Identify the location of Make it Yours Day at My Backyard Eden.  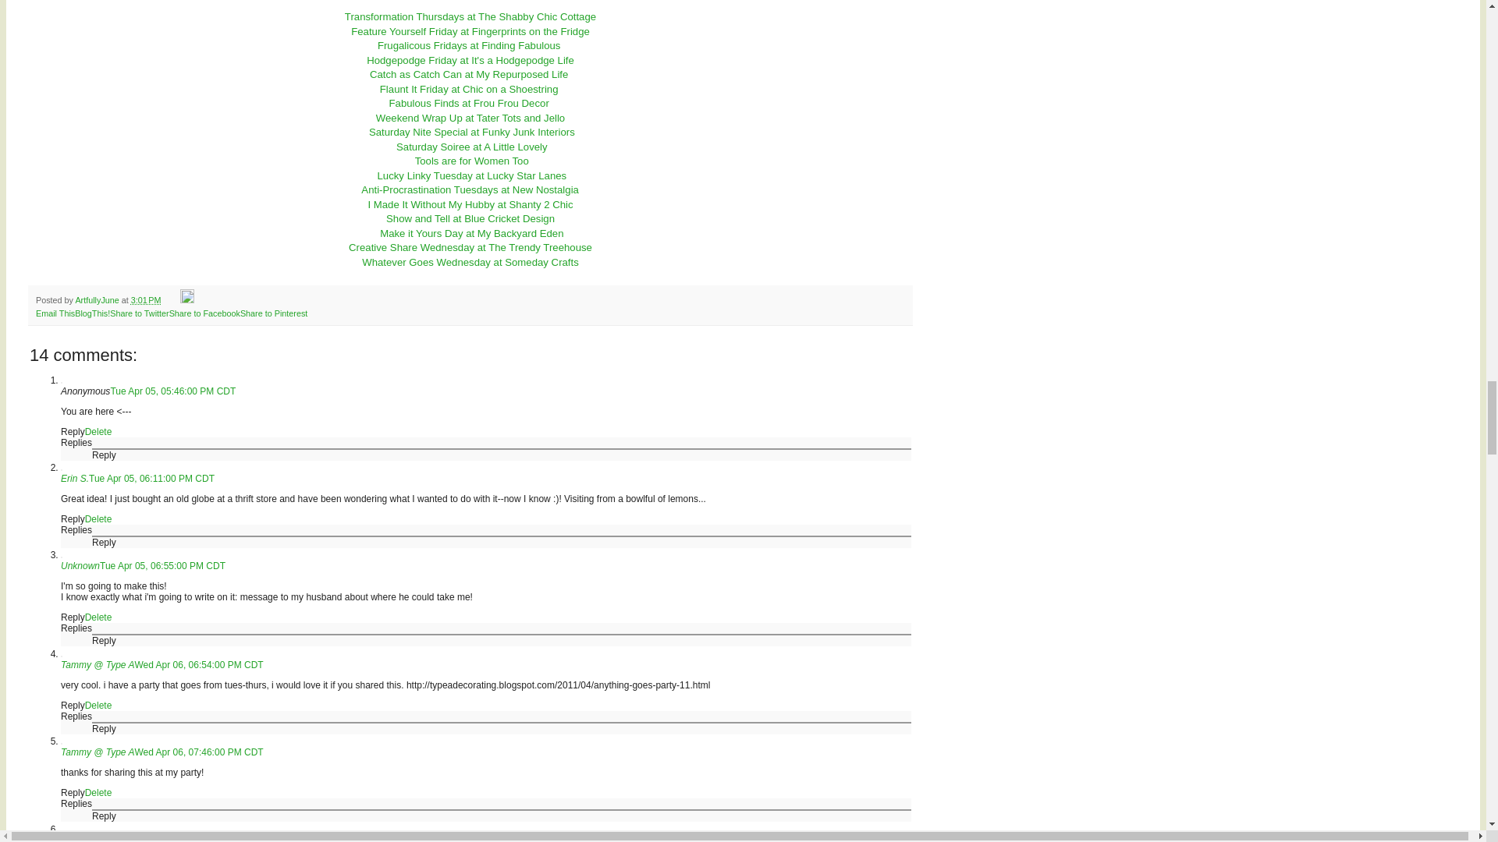
(471, 232).